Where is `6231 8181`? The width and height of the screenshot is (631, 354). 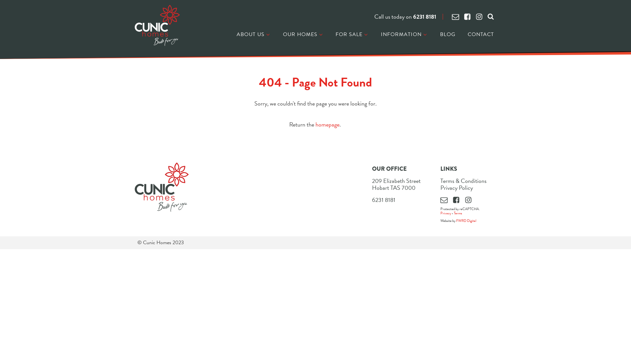 6231 8181 is located at coordinates (425, 17).